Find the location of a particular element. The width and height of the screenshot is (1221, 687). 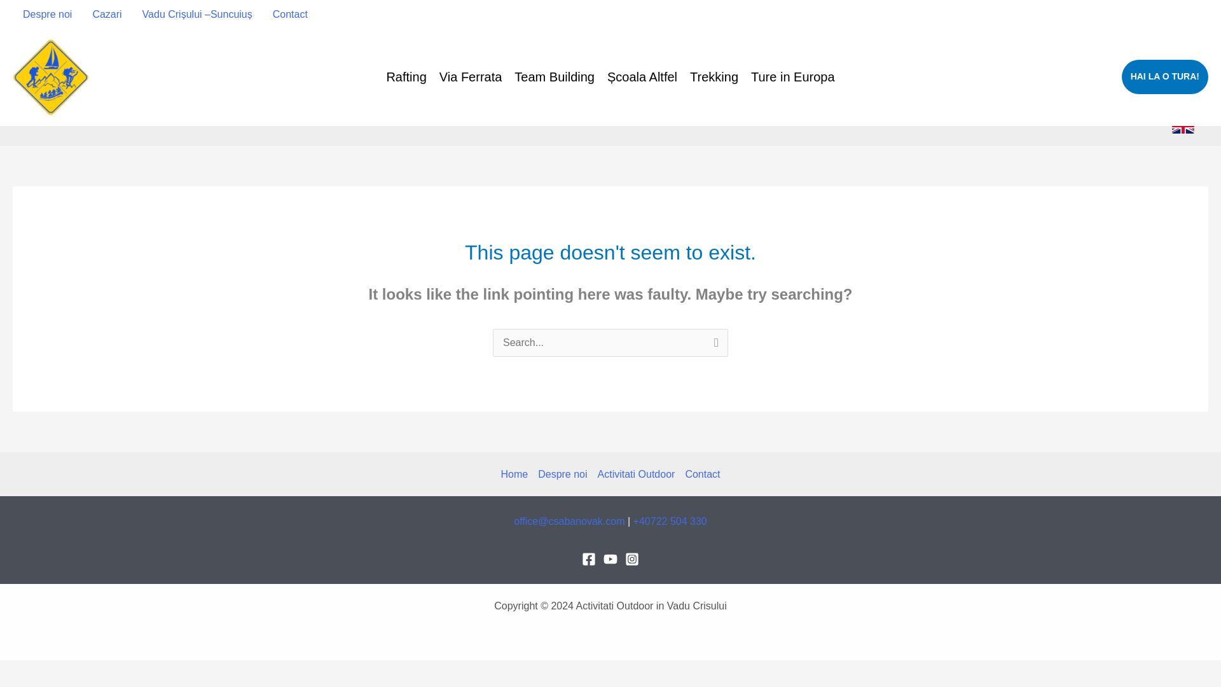

HAI LA O TURA! is located at coordinates (1165, 76).